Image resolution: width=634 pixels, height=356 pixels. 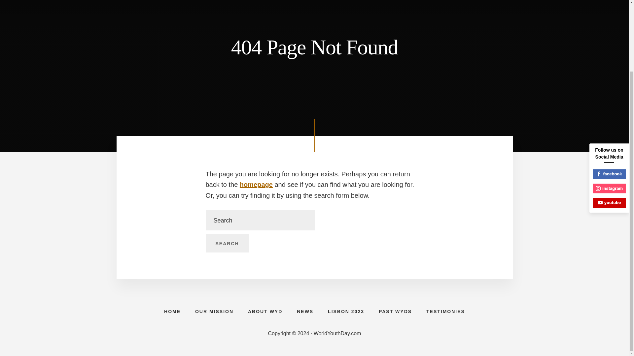 What do you see at coordinates (265, 311) in the screenshot?
I see `ABOUT WYD` at bounding box center [265, 311].